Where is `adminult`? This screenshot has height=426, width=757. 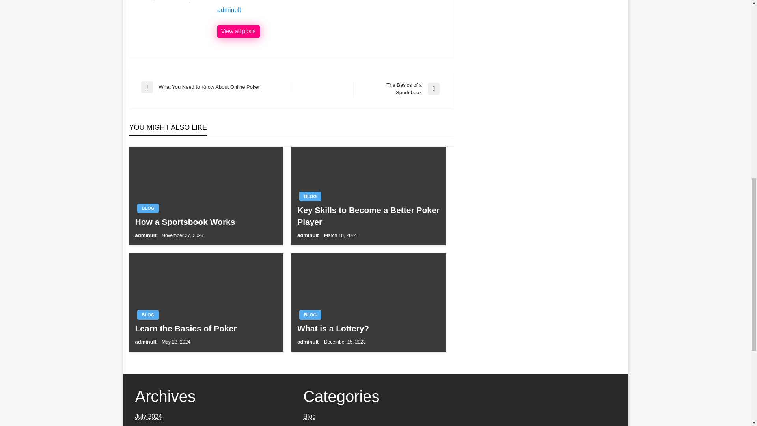
adminult is located at coordinates (331, 10).